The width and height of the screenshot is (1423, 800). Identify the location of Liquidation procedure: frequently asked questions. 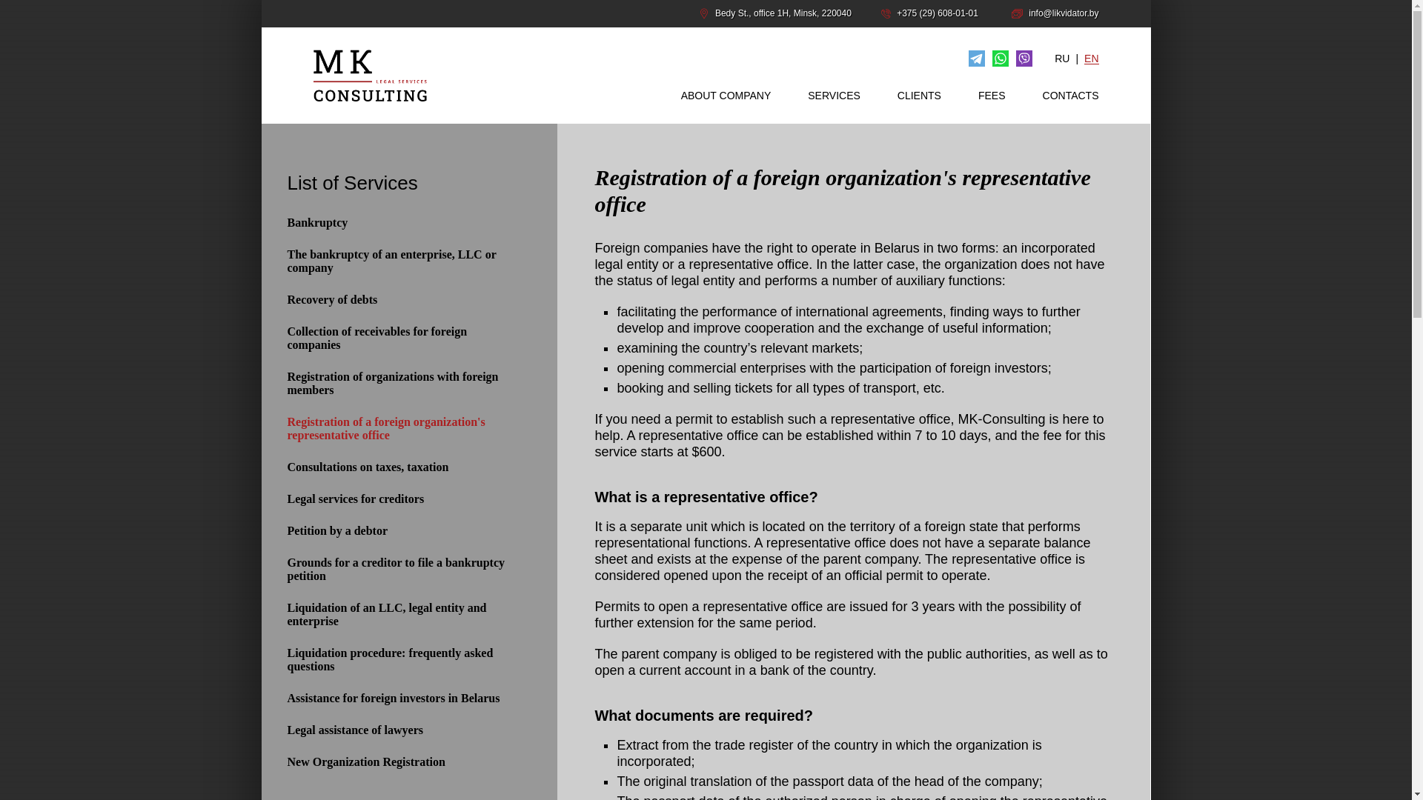
(403, 659).